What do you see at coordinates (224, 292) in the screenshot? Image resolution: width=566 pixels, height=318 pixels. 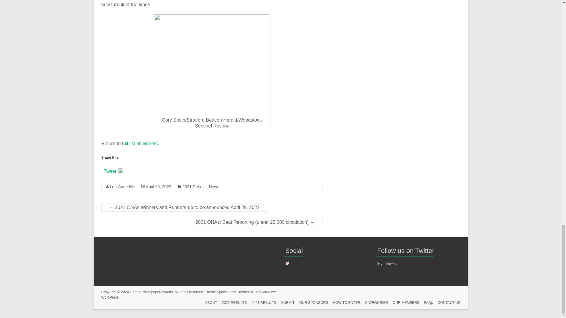 I see `Spacious` at bounding box center [224, 292].